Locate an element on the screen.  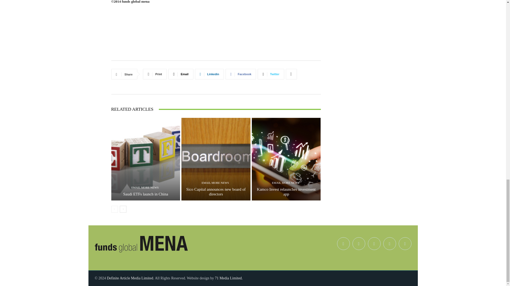
3rd party ad content is located at coordinates (216, 41).